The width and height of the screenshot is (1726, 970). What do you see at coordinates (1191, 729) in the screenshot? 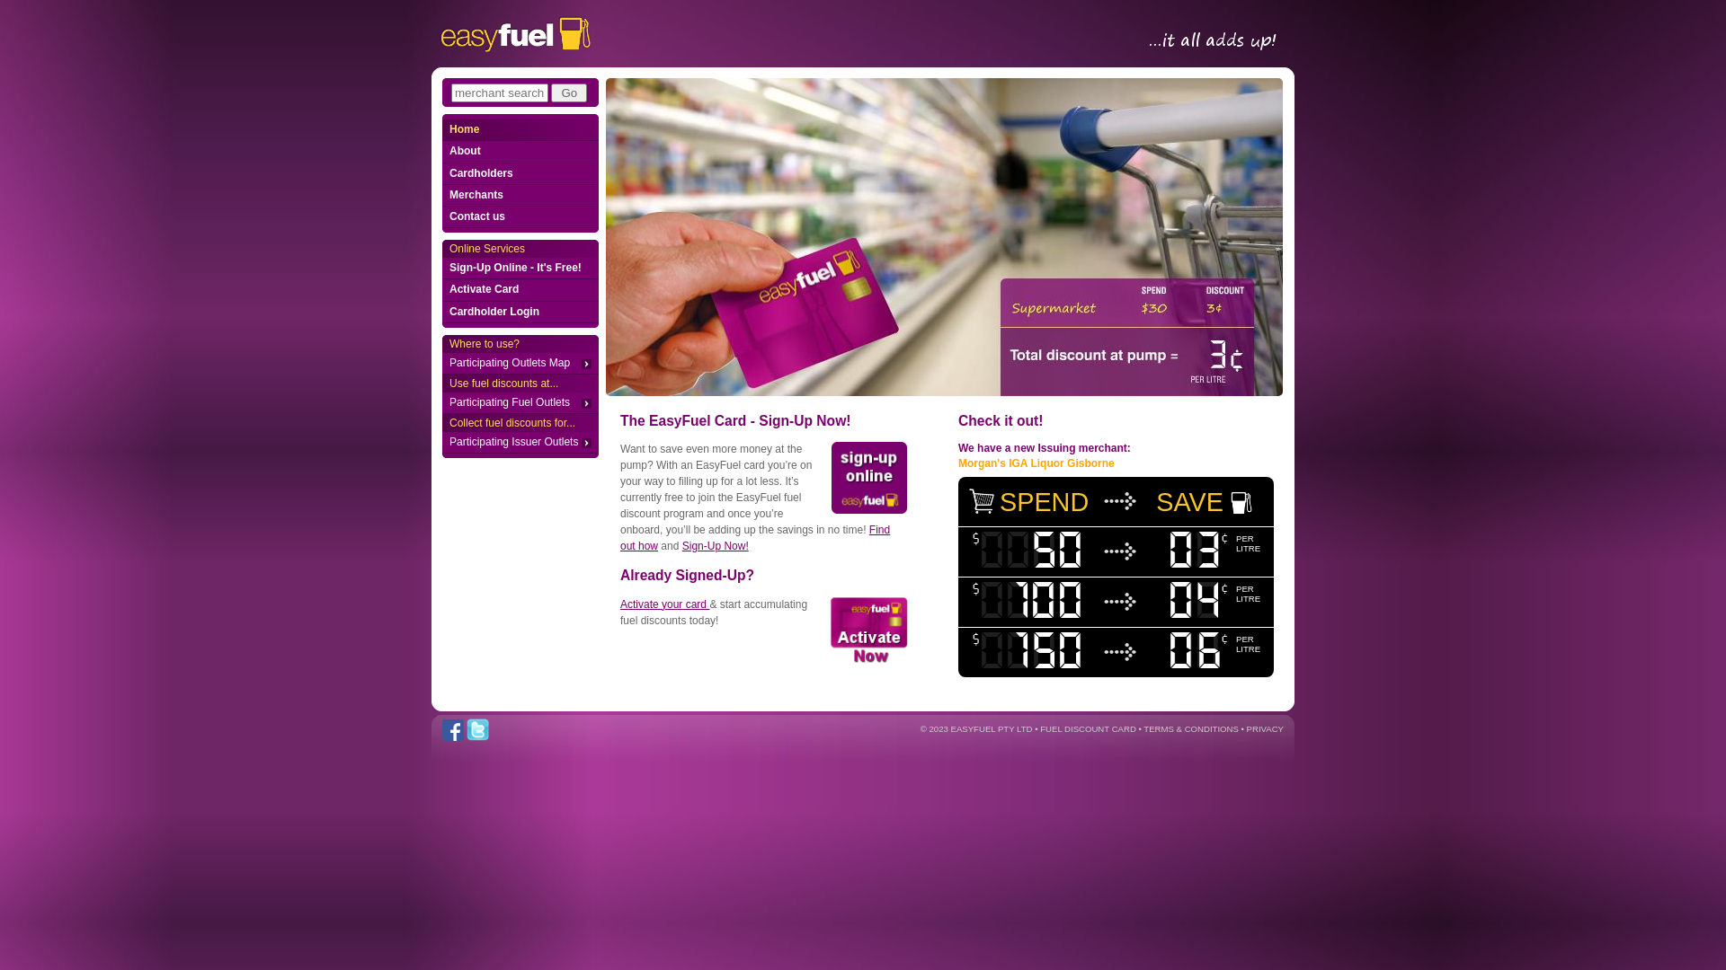
I see `TERMS & CONDITIONS` at bounding box center [1191, 729].